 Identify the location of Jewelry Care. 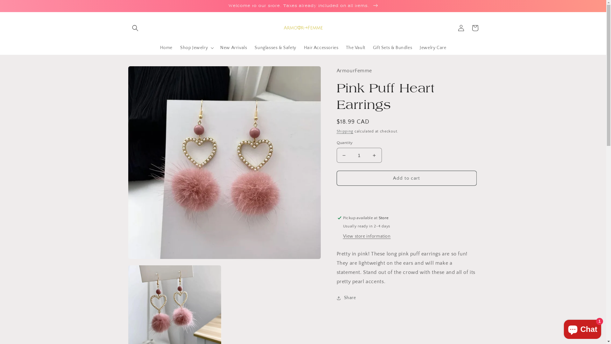
(433, 48).